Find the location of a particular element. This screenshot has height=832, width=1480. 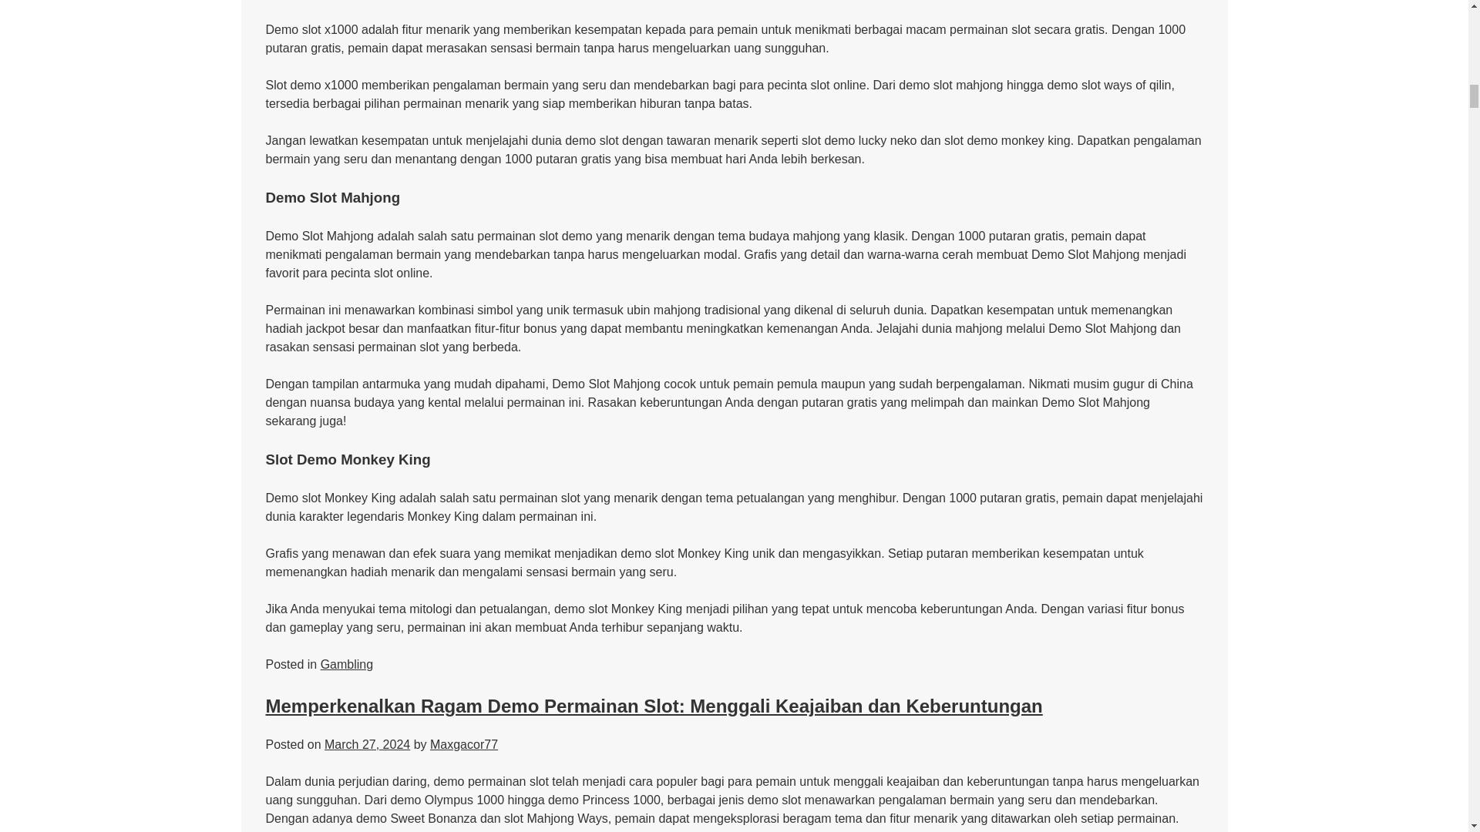

Gambling is located at coordinates (347, 664).